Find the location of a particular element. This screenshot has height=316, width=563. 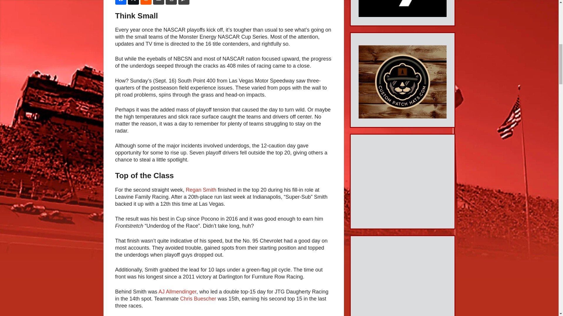

Share on Facebook is located at coordinates (120, 2).